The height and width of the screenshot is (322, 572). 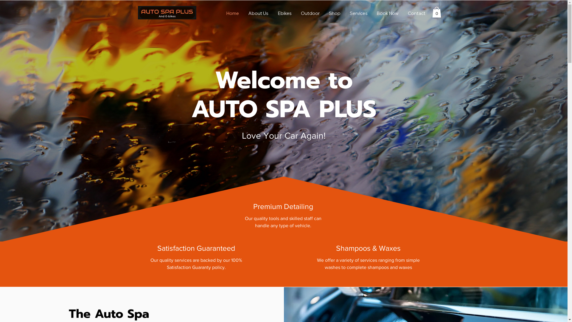 What do you see at coordinates (232, 13) in the screenshot?
I see `Home` at bounding box center [232, 13].